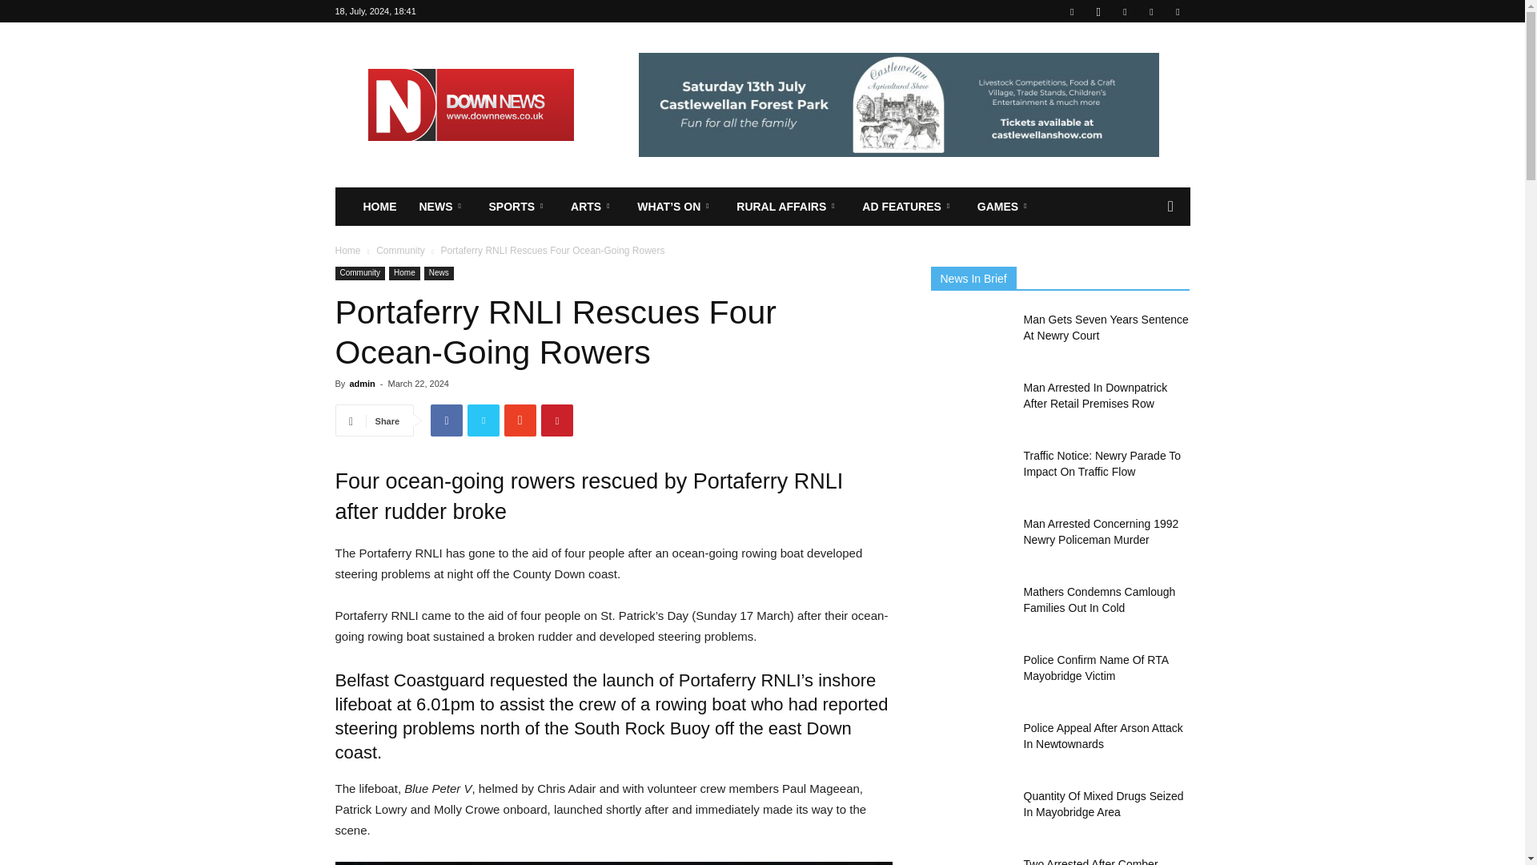 The image size is (1537, 865). Describe the element at coordinates (1098, 11) in the screenshot. I see `Instagram` at that location.